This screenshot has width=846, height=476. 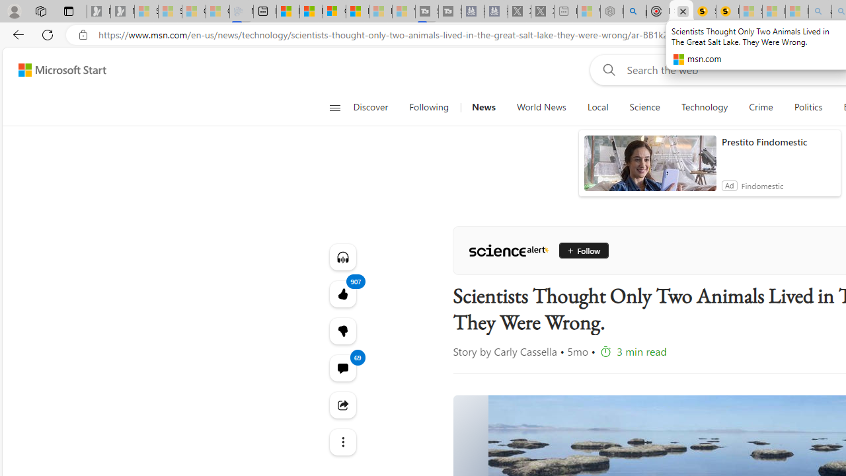 I want to click on Listen to this article, so click(x=342, y=257).